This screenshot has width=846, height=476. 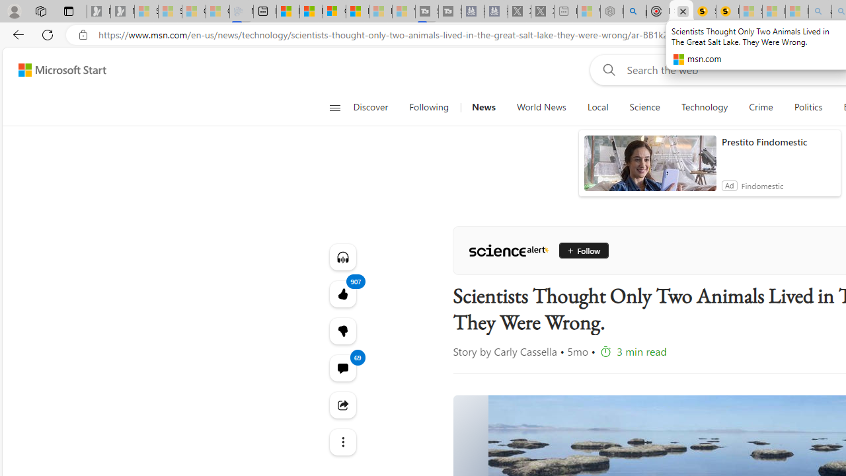 I want to click on Listen to this article, so click(x=342, y=257).